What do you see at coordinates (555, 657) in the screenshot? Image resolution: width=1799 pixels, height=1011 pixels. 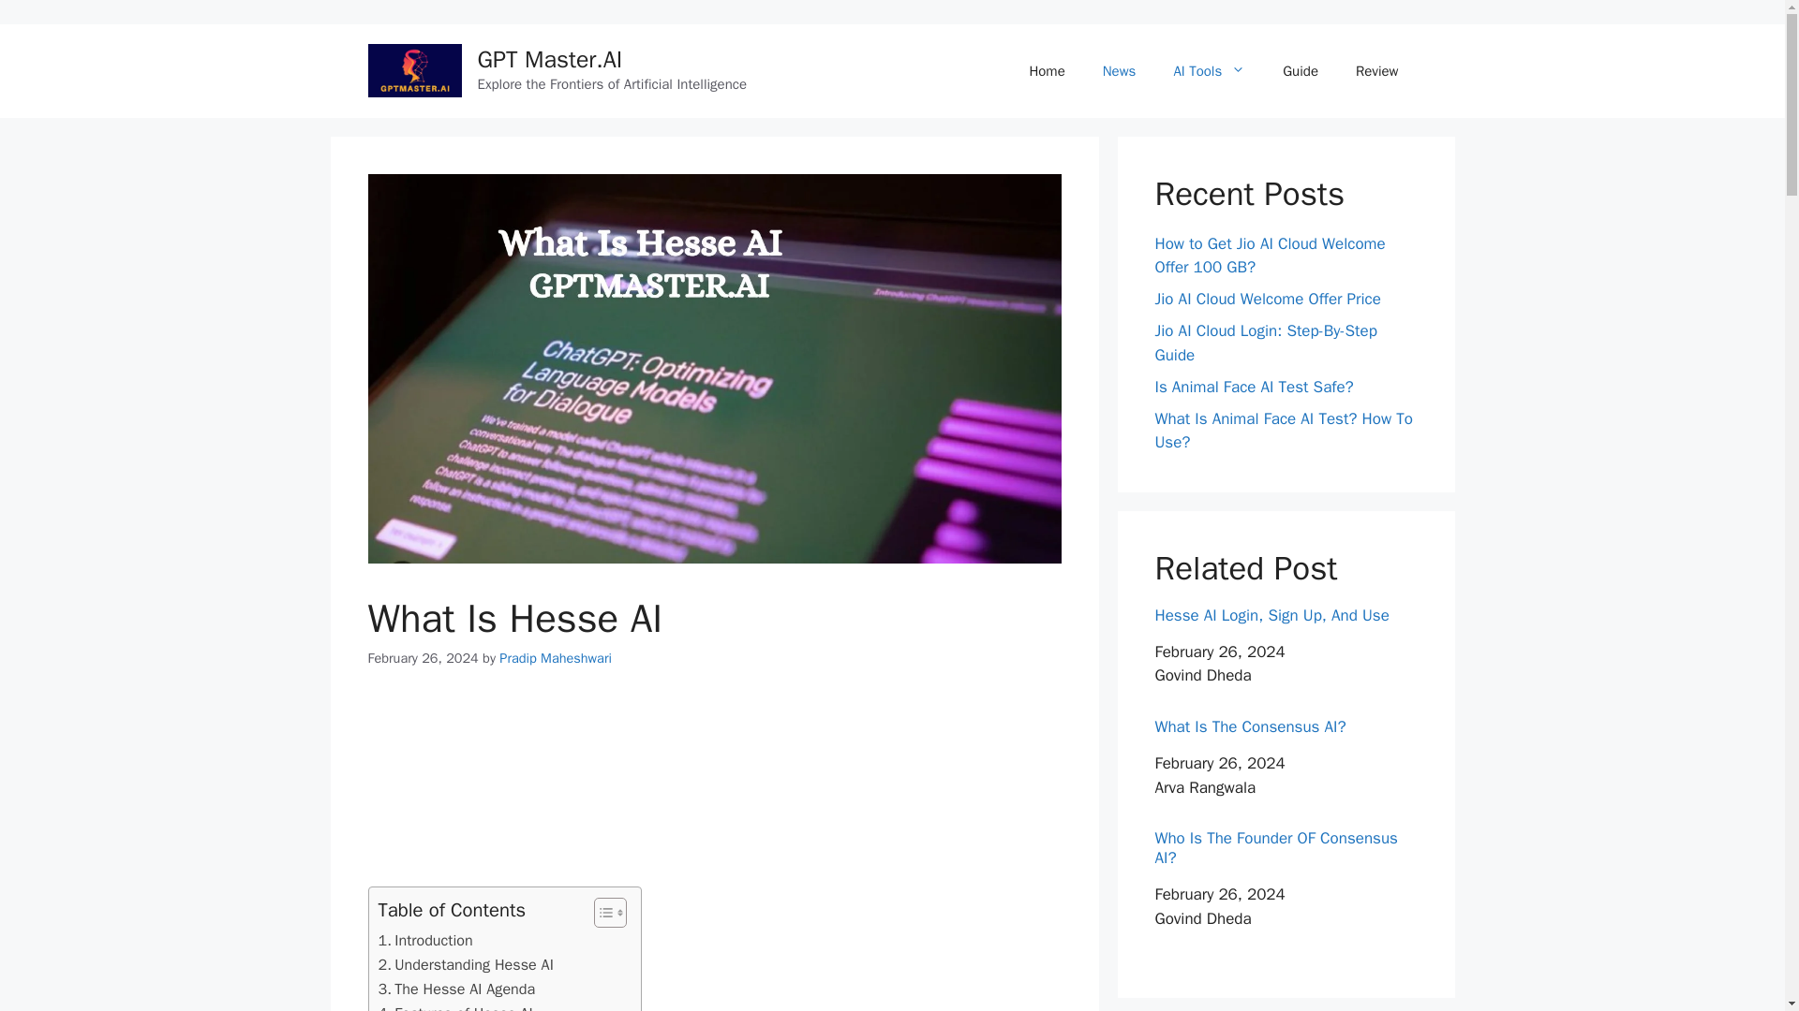 I see `Pradip Maheshwari` at bounding box center [555, 657].